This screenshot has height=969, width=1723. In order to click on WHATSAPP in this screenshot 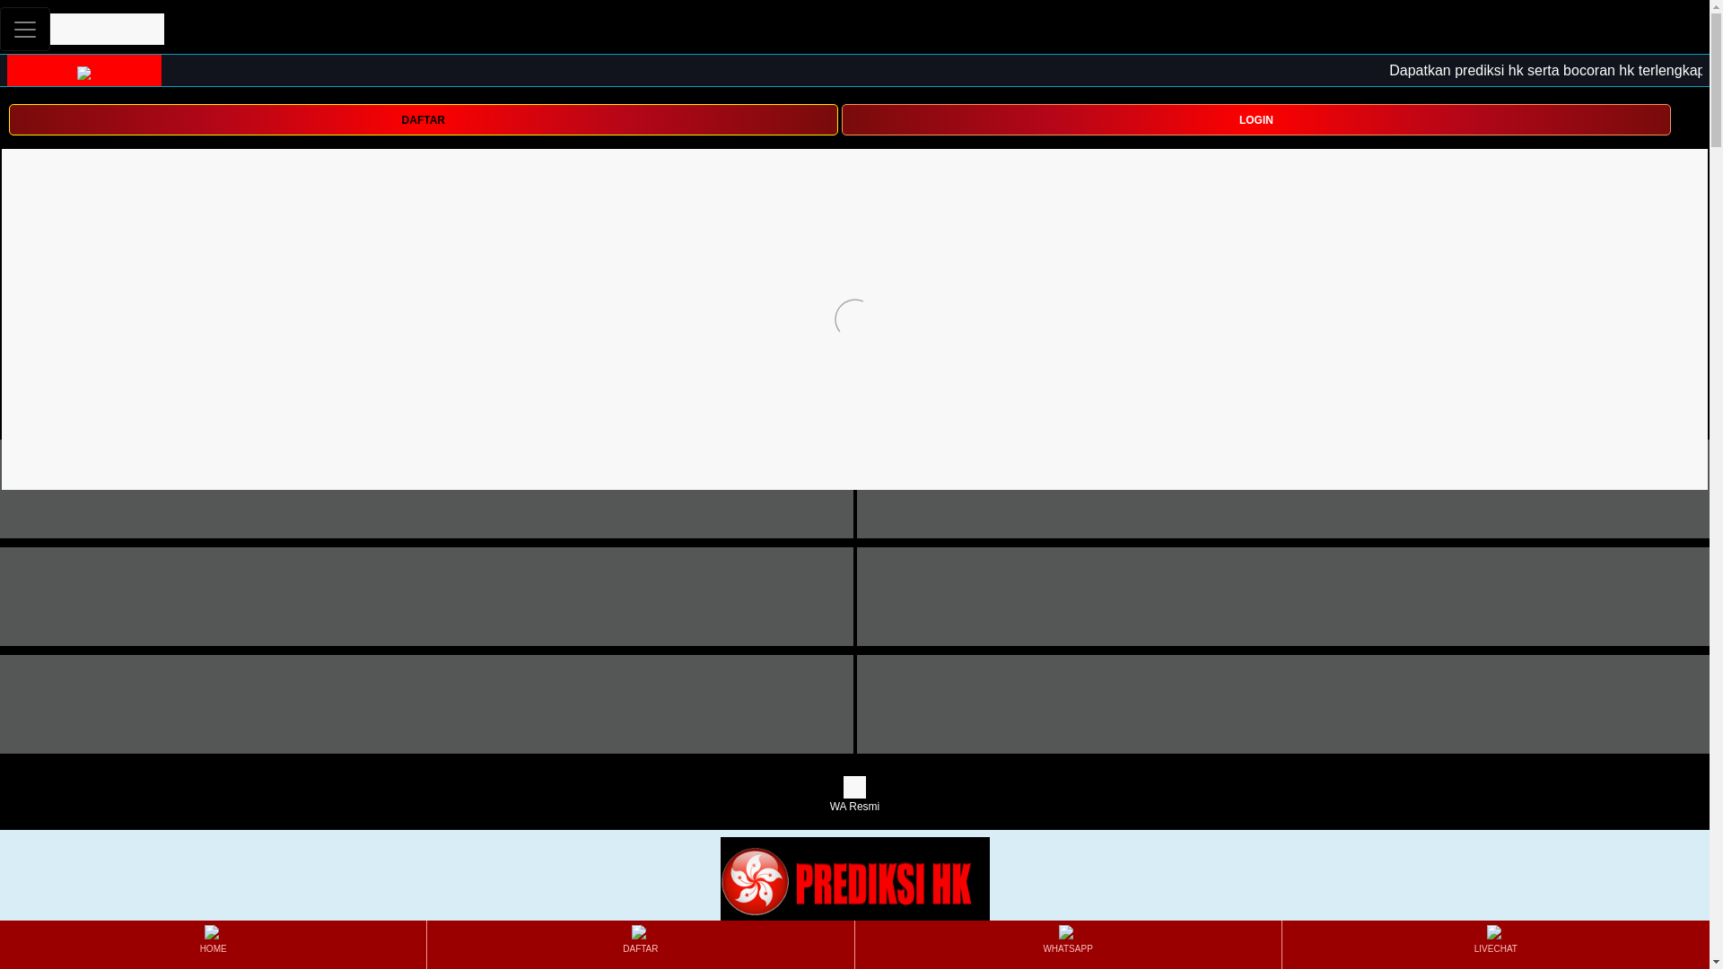, I will do `click(1067, 944)`.